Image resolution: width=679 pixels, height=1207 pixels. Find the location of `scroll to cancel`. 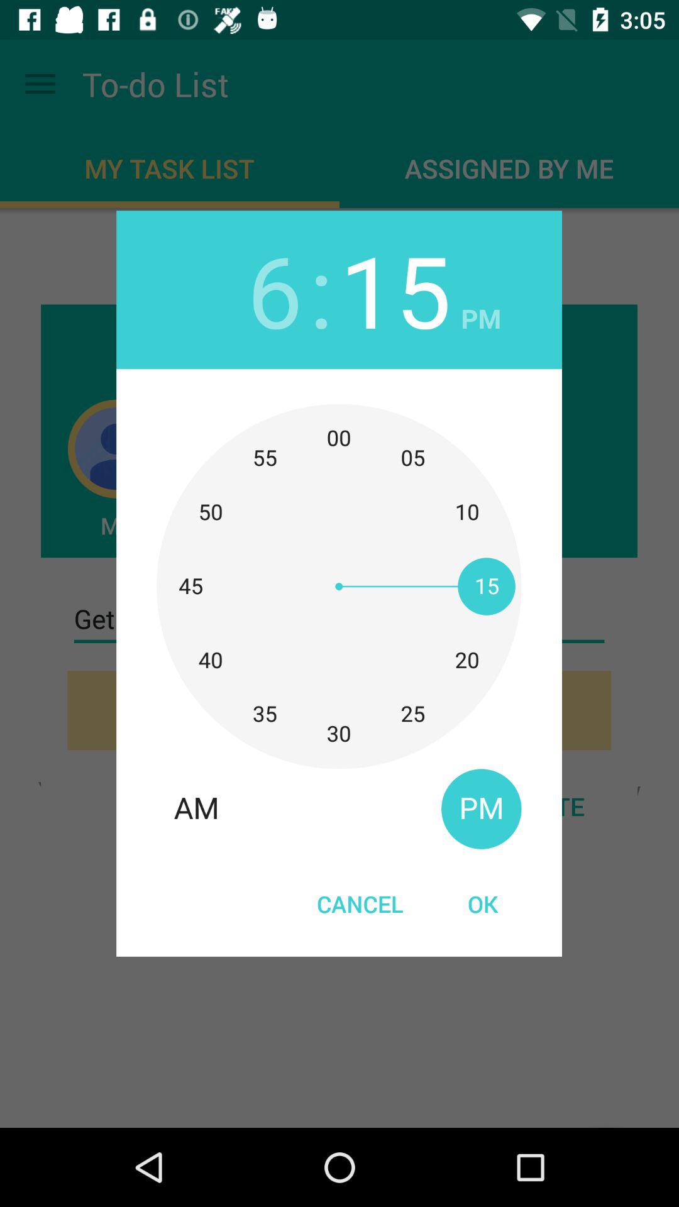

scroll to cancel is located at coordinates (360, 903).